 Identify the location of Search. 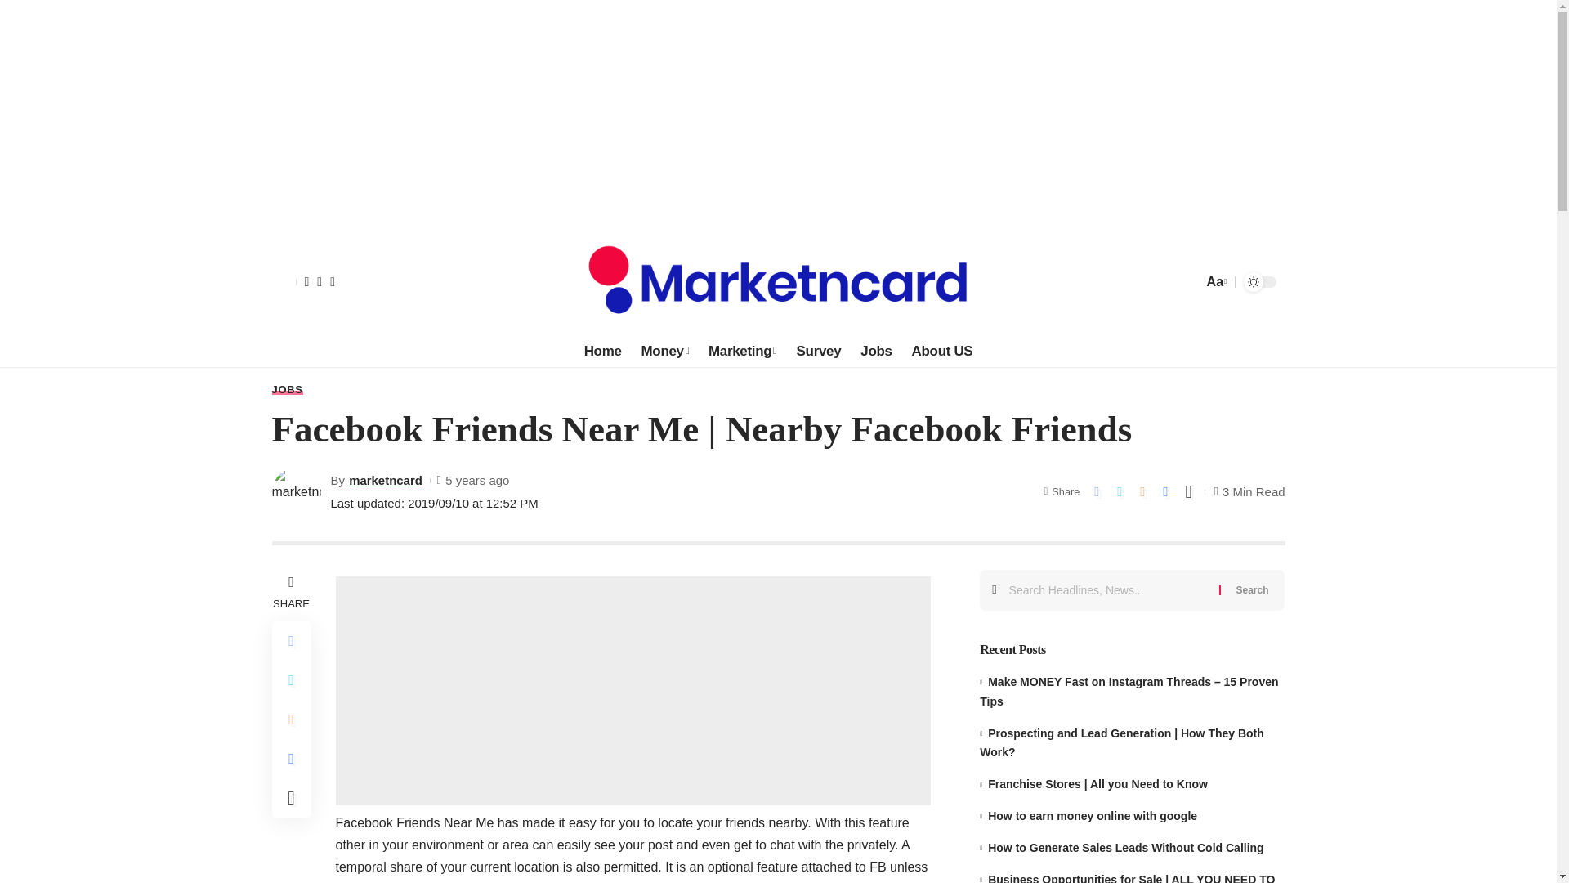
(1252, 590).